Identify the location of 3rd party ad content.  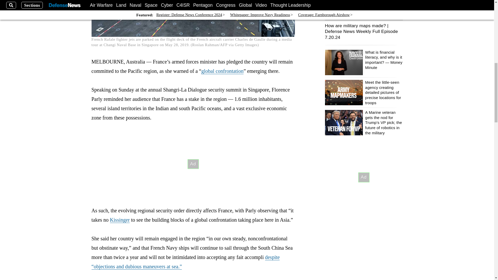
(193, 164).